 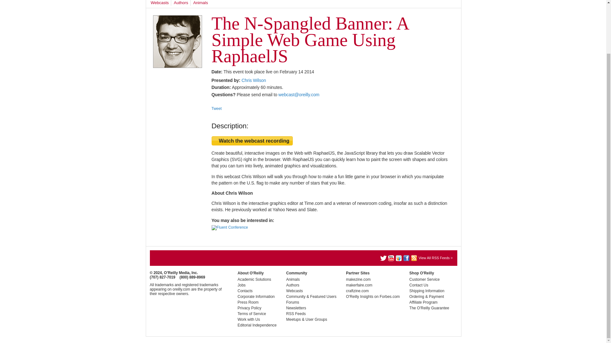 I want to click on Authors, so click(x=181, y=3).